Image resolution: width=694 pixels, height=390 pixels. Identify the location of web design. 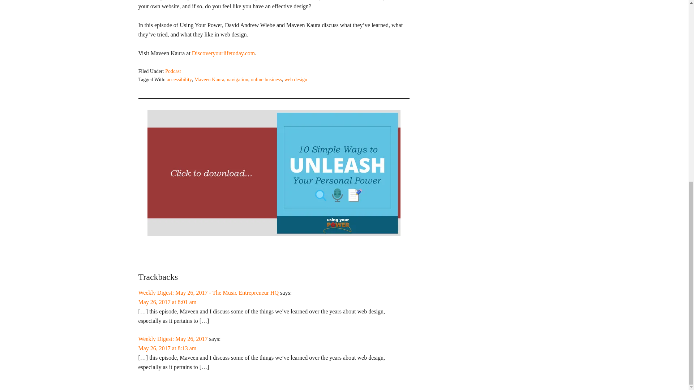
(296, 79).